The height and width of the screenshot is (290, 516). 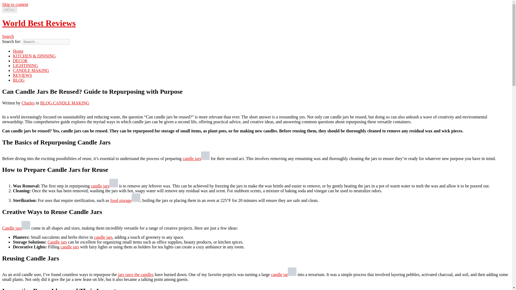 What do you see at coordinates (196, 158) in the screenshot?
I see `How Long Do Mason Jar Candles Last?` at bounding box center [196, 158].